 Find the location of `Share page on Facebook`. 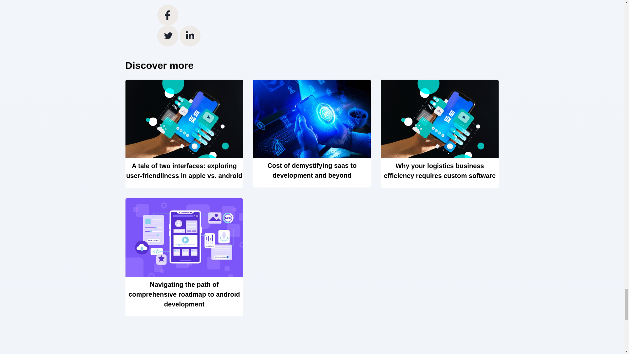

Share page on Facebook is located at coordinates (168, 15).